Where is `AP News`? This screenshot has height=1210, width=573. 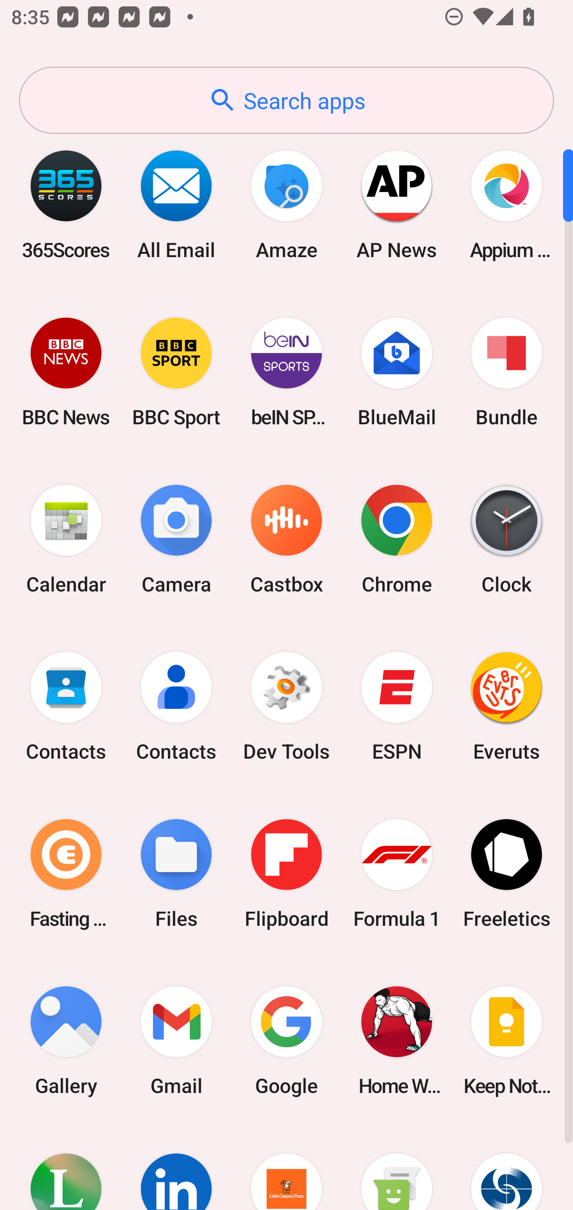 AP News is located at coordinates (396, 205).